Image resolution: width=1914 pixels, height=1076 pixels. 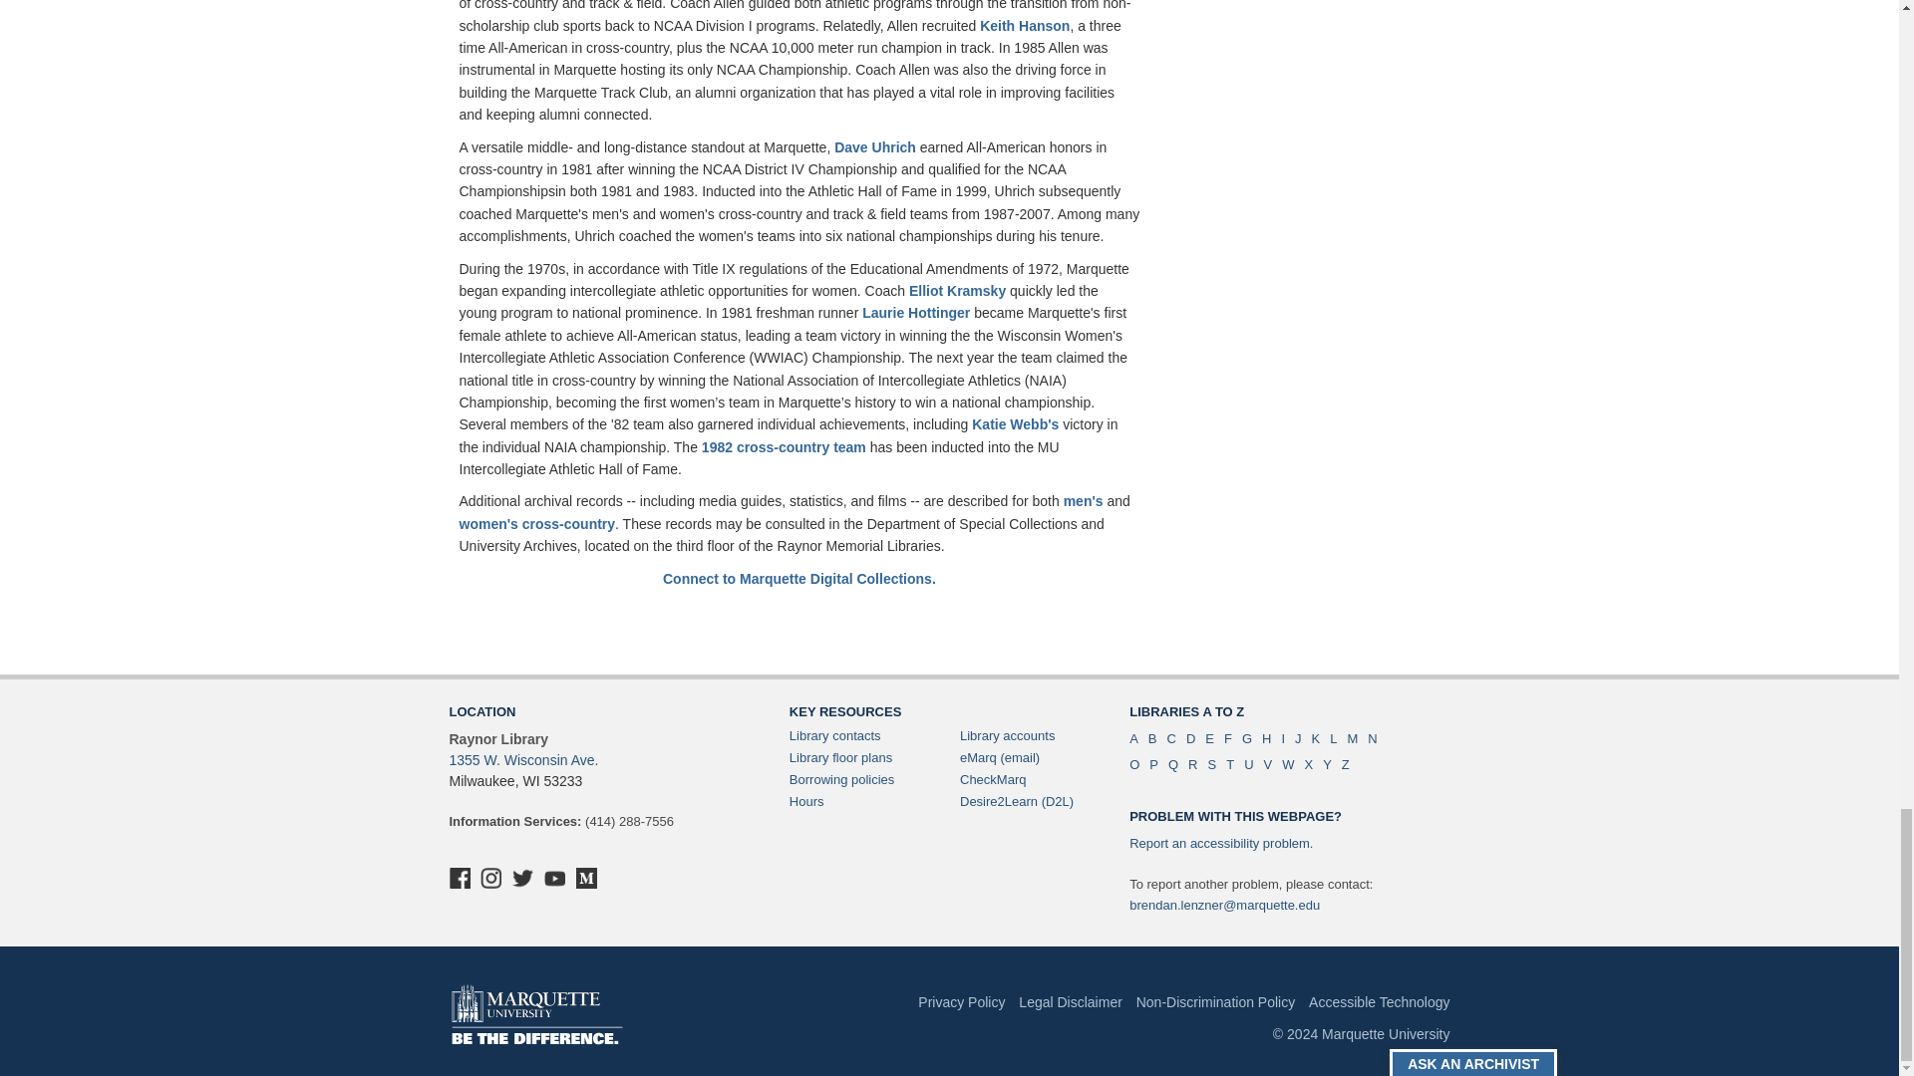 I want to click on Dave Uhrich, so click(x=875, y=147).